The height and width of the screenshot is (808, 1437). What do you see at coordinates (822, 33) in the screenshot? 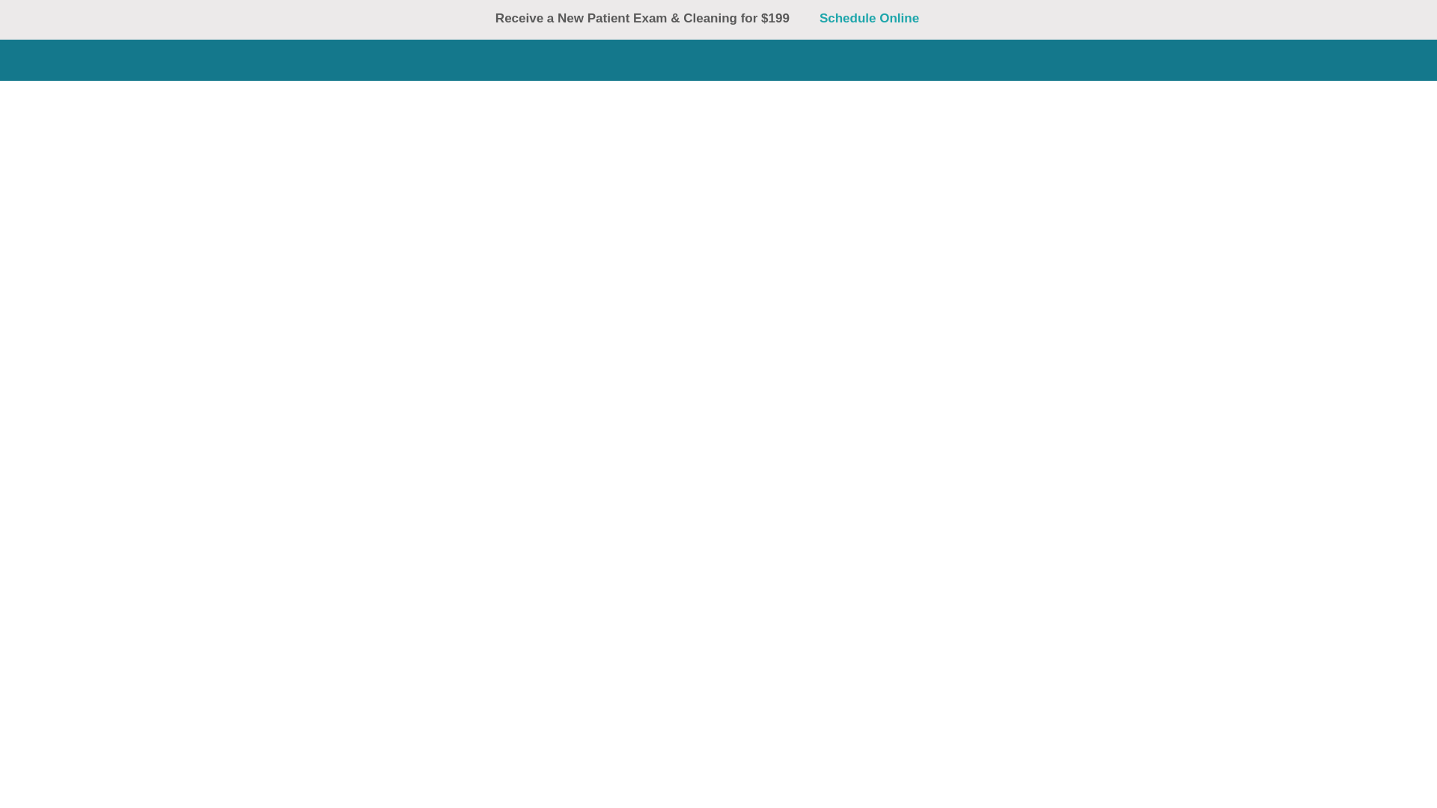
I see `Schedule Online` at bounding box center [822, 33].